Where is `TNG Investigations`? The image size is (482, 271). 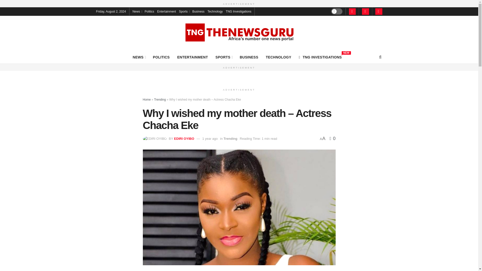 TNG Investigations is located at coordinates (238, 11).